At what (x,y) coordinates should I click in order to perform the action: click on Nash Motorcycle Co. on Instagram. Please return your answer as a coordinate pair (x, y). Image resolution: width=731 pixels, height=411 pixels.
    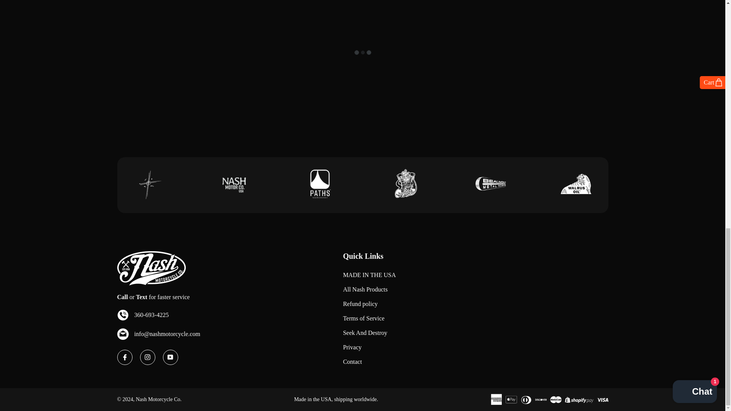
    Looking at the image, I should click on (148, 357).